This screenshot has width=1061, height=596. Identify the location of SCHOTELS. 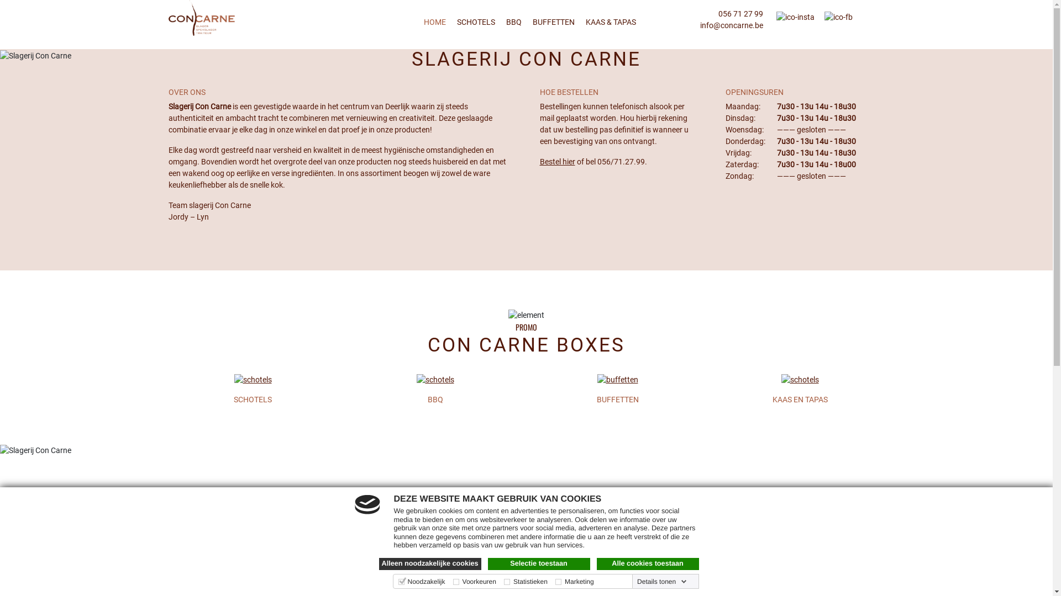
(475, 22).